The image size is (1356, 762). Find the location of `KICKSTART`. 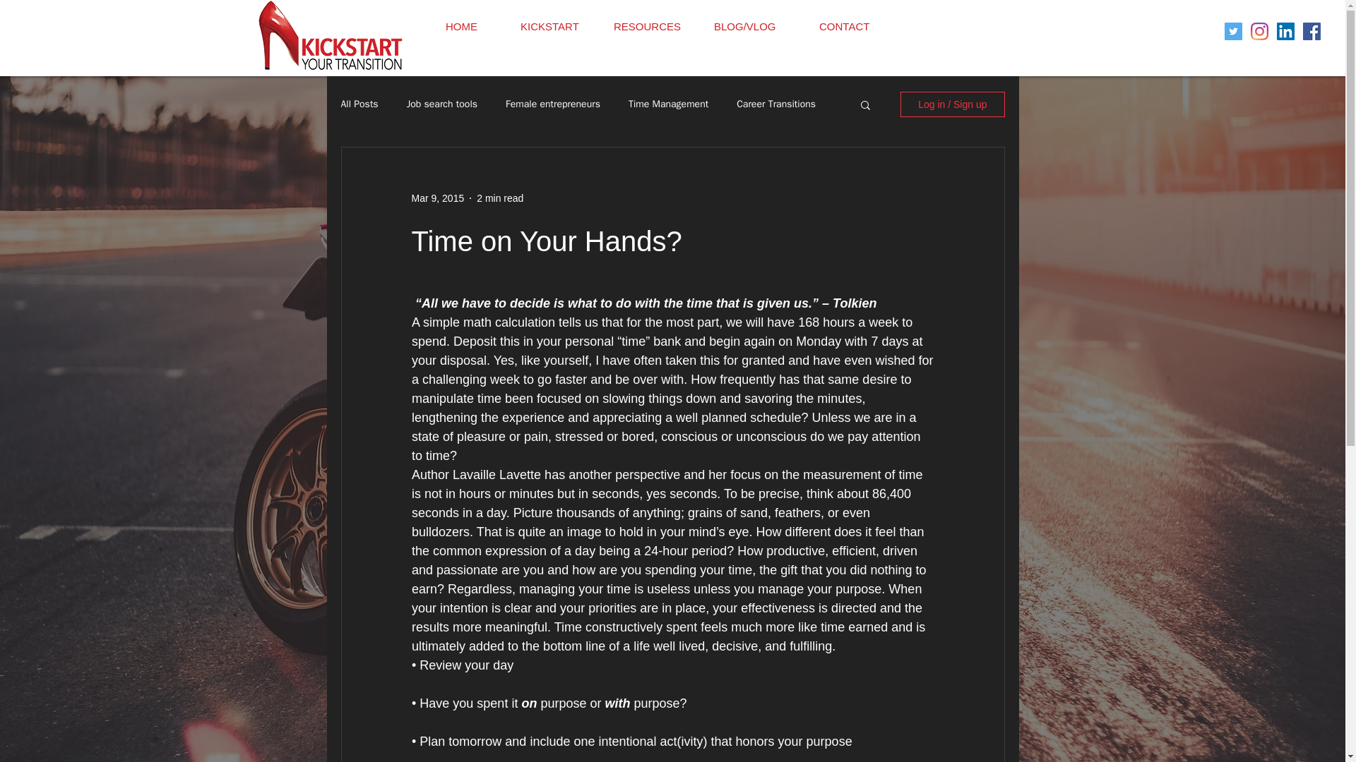

KICKSTART is located at coordinates (555, 27).